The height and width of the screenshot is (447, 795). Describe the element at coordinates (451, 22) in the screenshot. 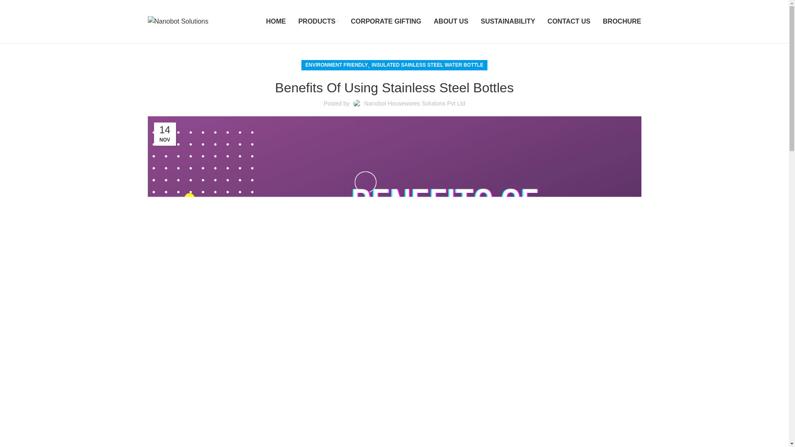

I see `ABOUT US` at that location.